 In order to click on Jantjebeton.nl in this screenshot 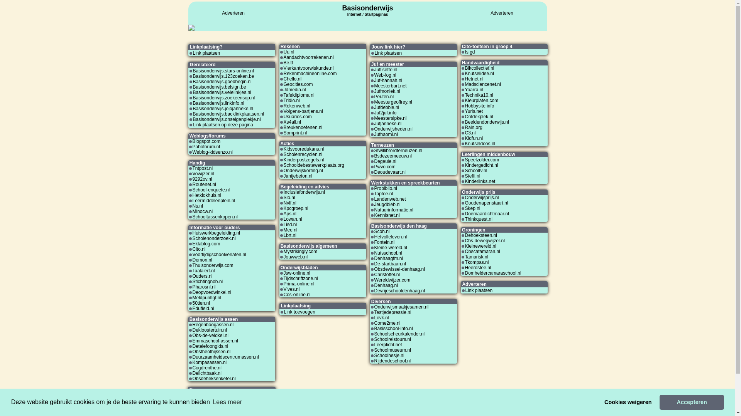, I will do `click(298, 176)`.